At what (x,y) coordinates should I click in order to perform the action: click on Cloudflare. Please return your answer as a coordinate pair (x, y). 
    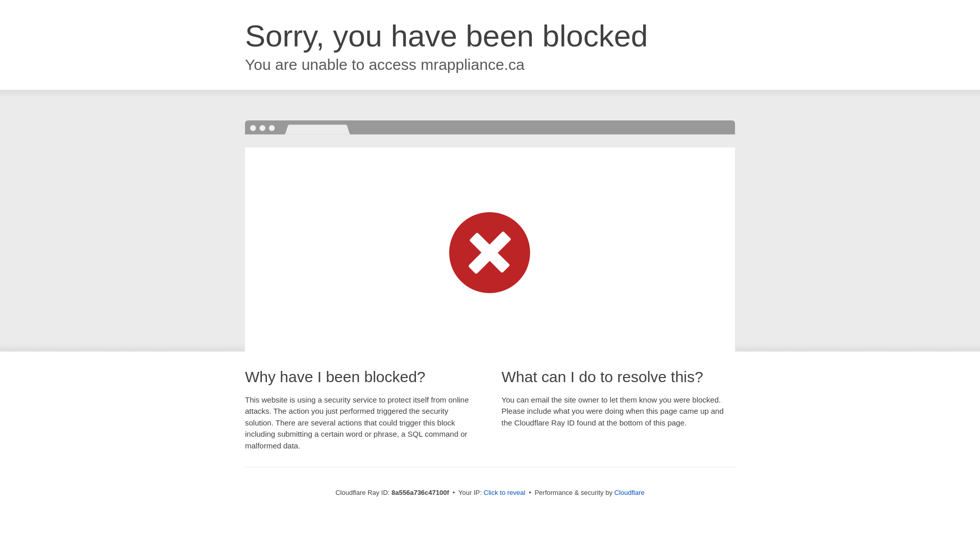
    Looking at the image, I should click on (629, 492).